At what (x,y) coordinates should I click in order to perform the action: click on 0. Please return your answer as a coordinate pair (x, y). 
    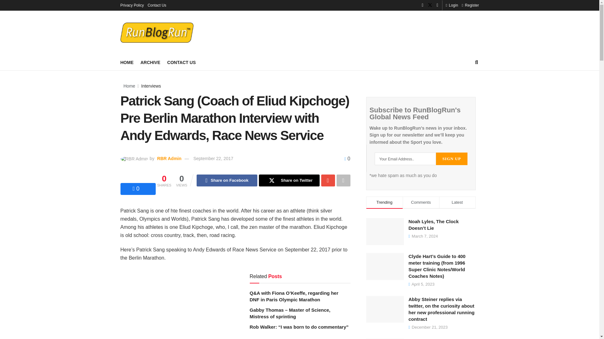
    Looking at the image, I should click on (136, 188).